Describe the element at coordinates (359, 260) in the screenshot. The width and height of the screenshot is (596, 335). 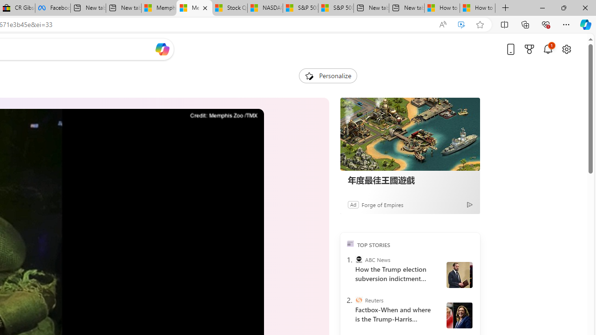
I see `ABC News` at that location.